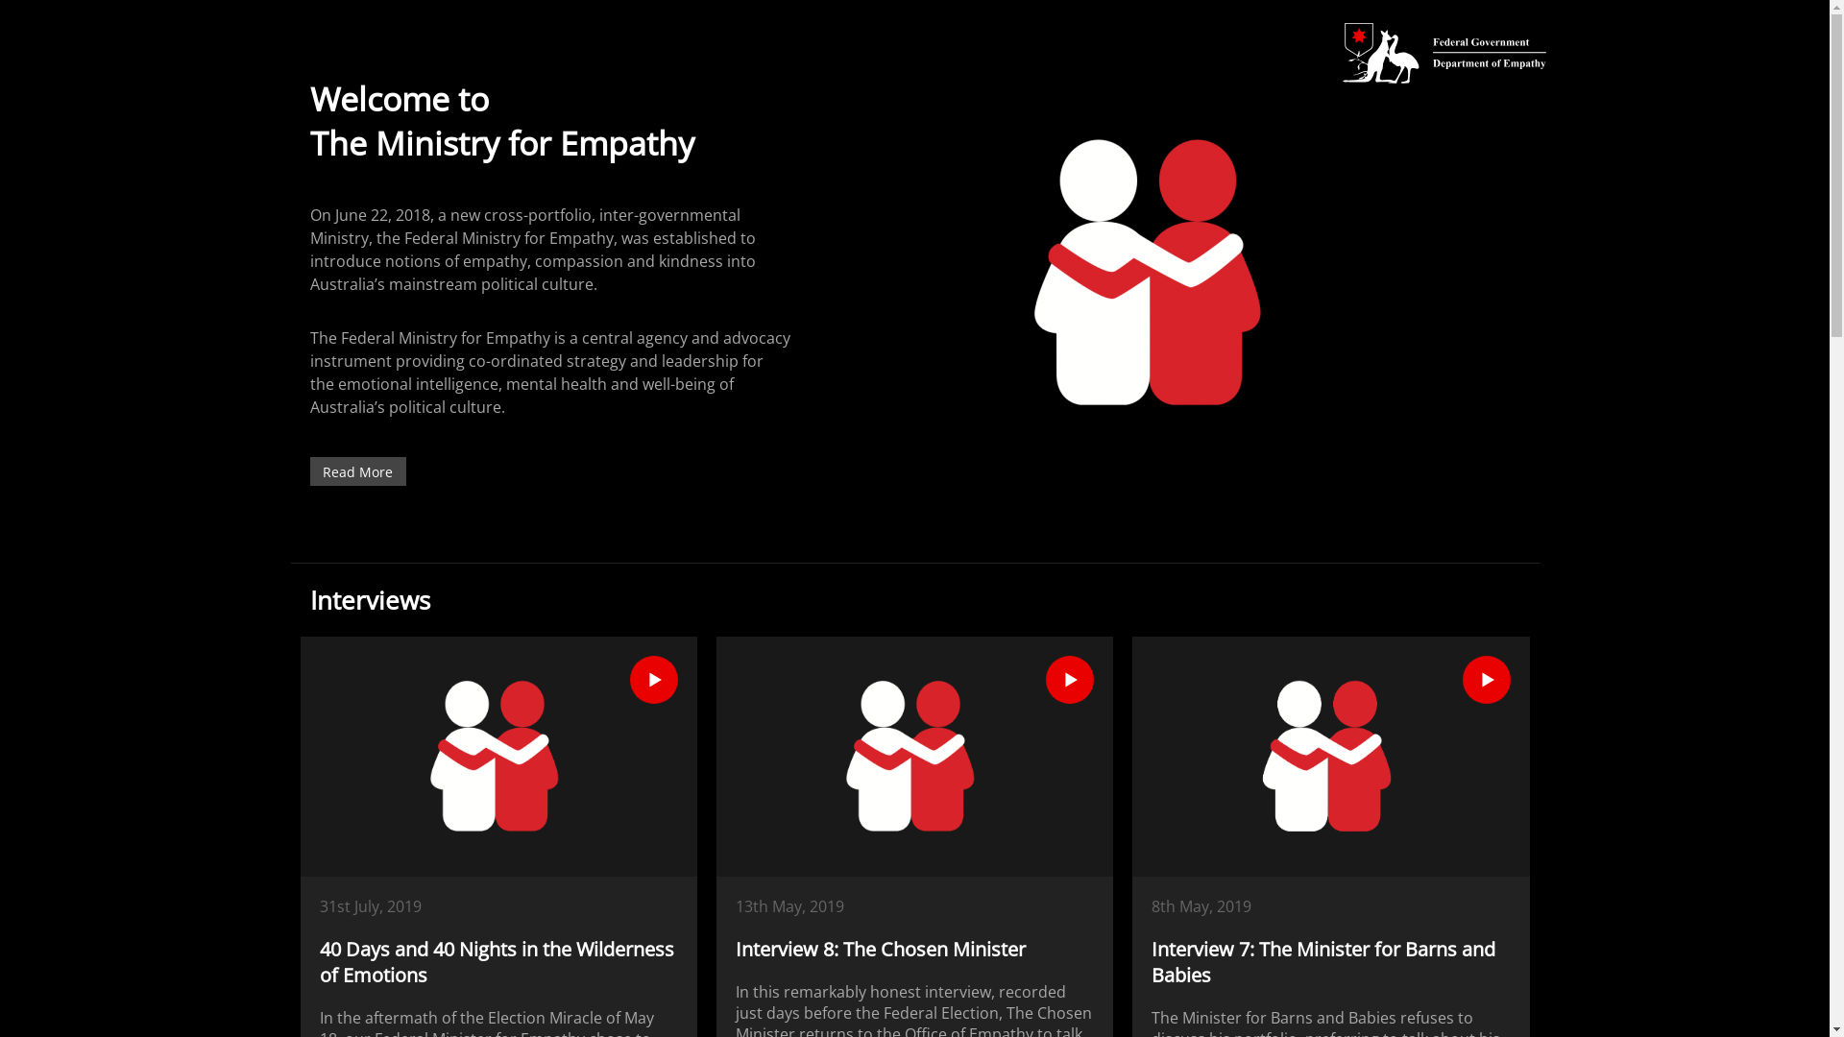 Image resolution: width=1844 pixels, height=1037 pixels. What do you see at coordinates (357, 471) in the screenshot?
I see `Read More` at bounding box center [357, 471].